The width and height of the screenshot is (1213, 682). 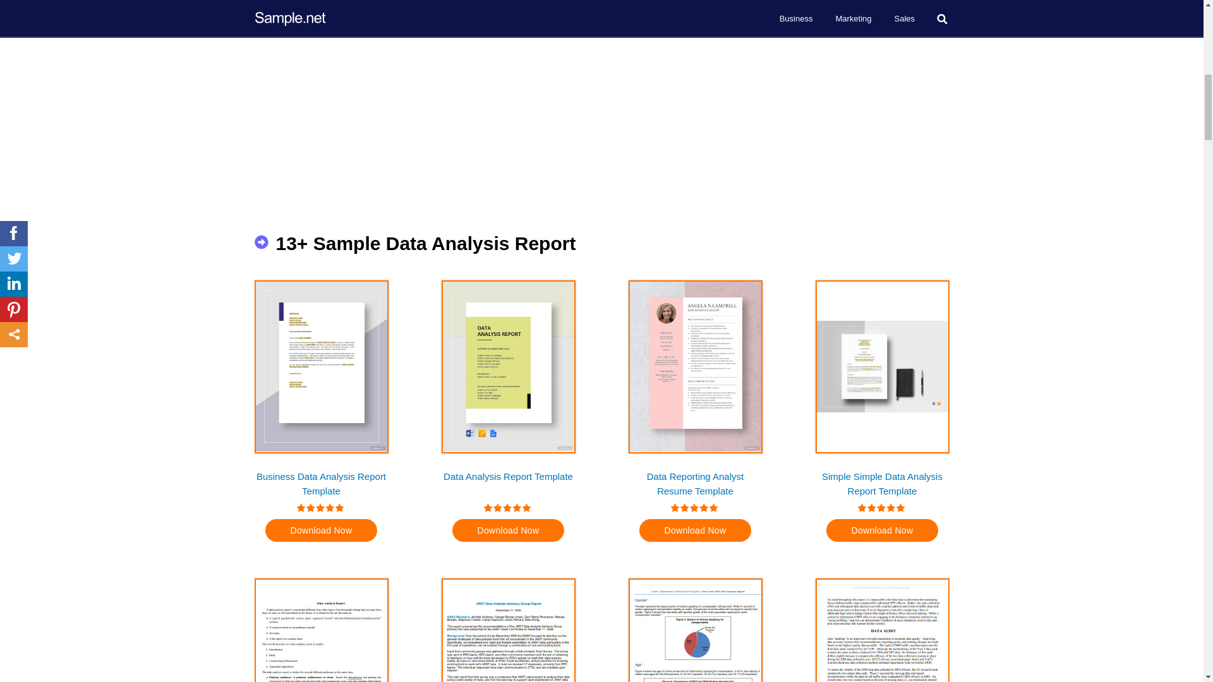 What do you see at coordinates (321, 483) in the screenshot?
I see `Business Data Analysis Report Template` at bounding box center [321, 483].